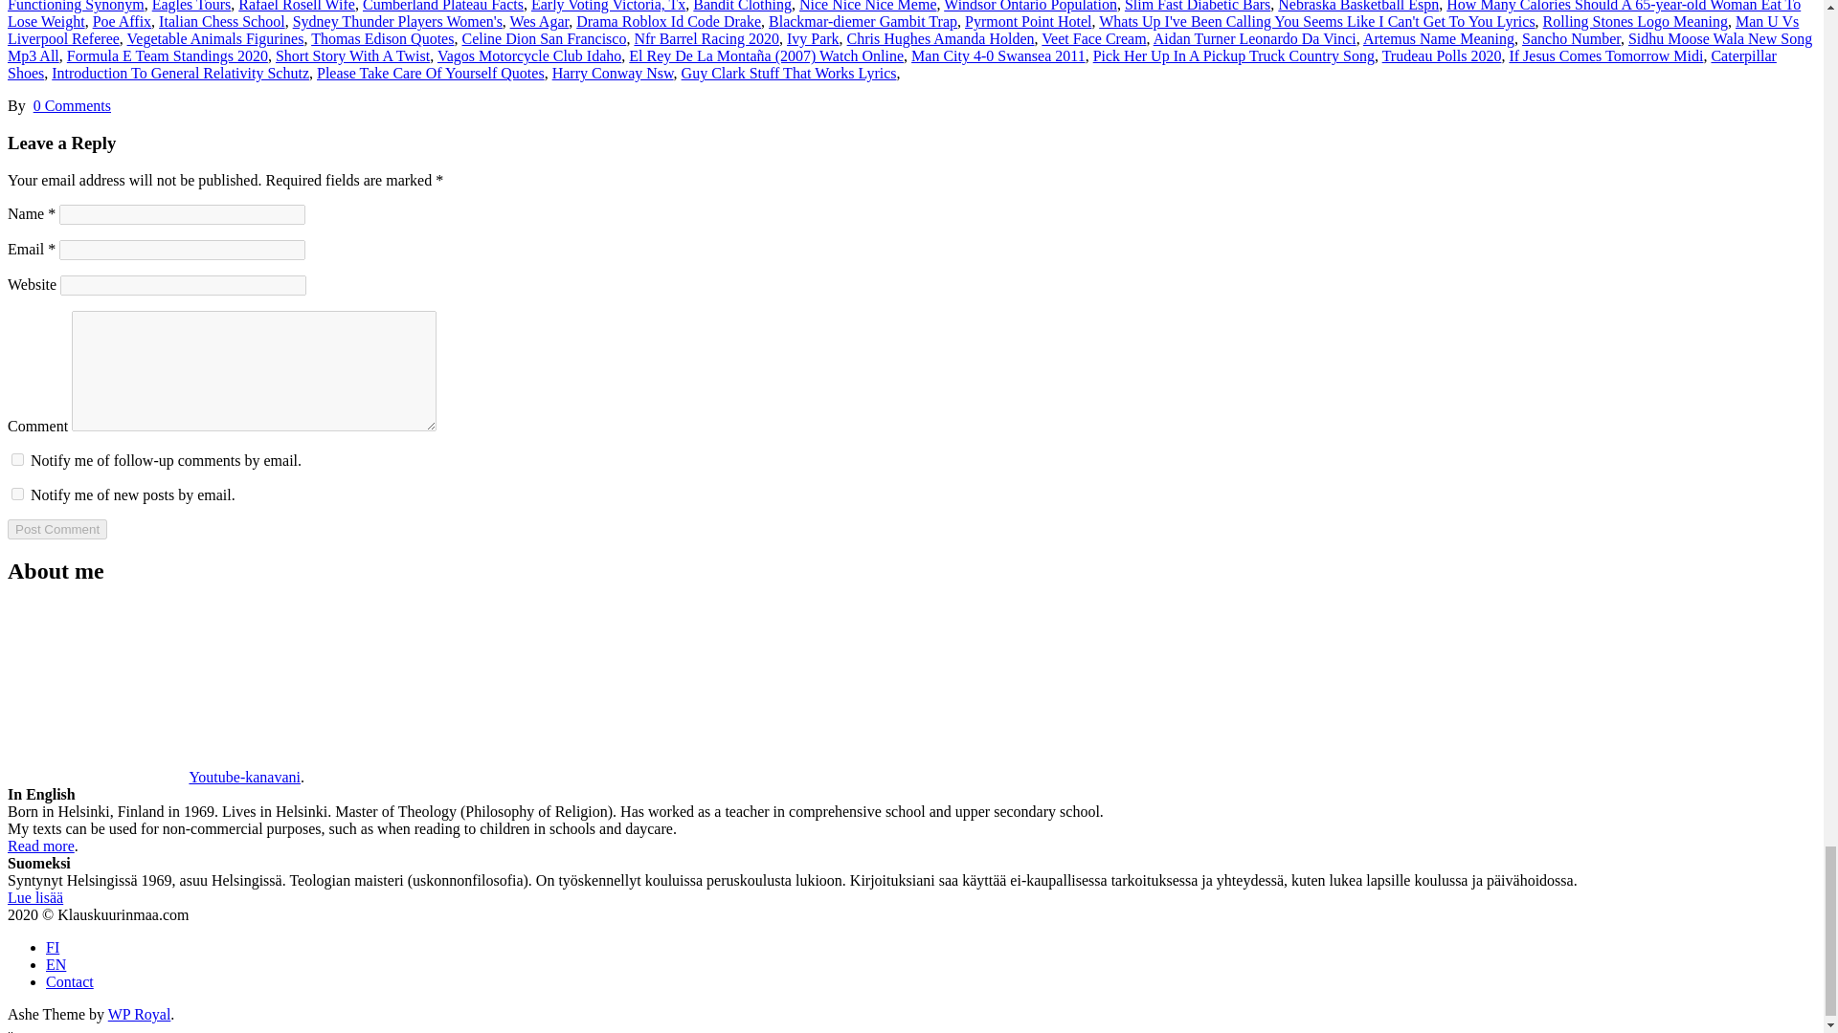 The height and width of the screenshot is (1033, 1838). I want to click on About site, so click(56, 964).